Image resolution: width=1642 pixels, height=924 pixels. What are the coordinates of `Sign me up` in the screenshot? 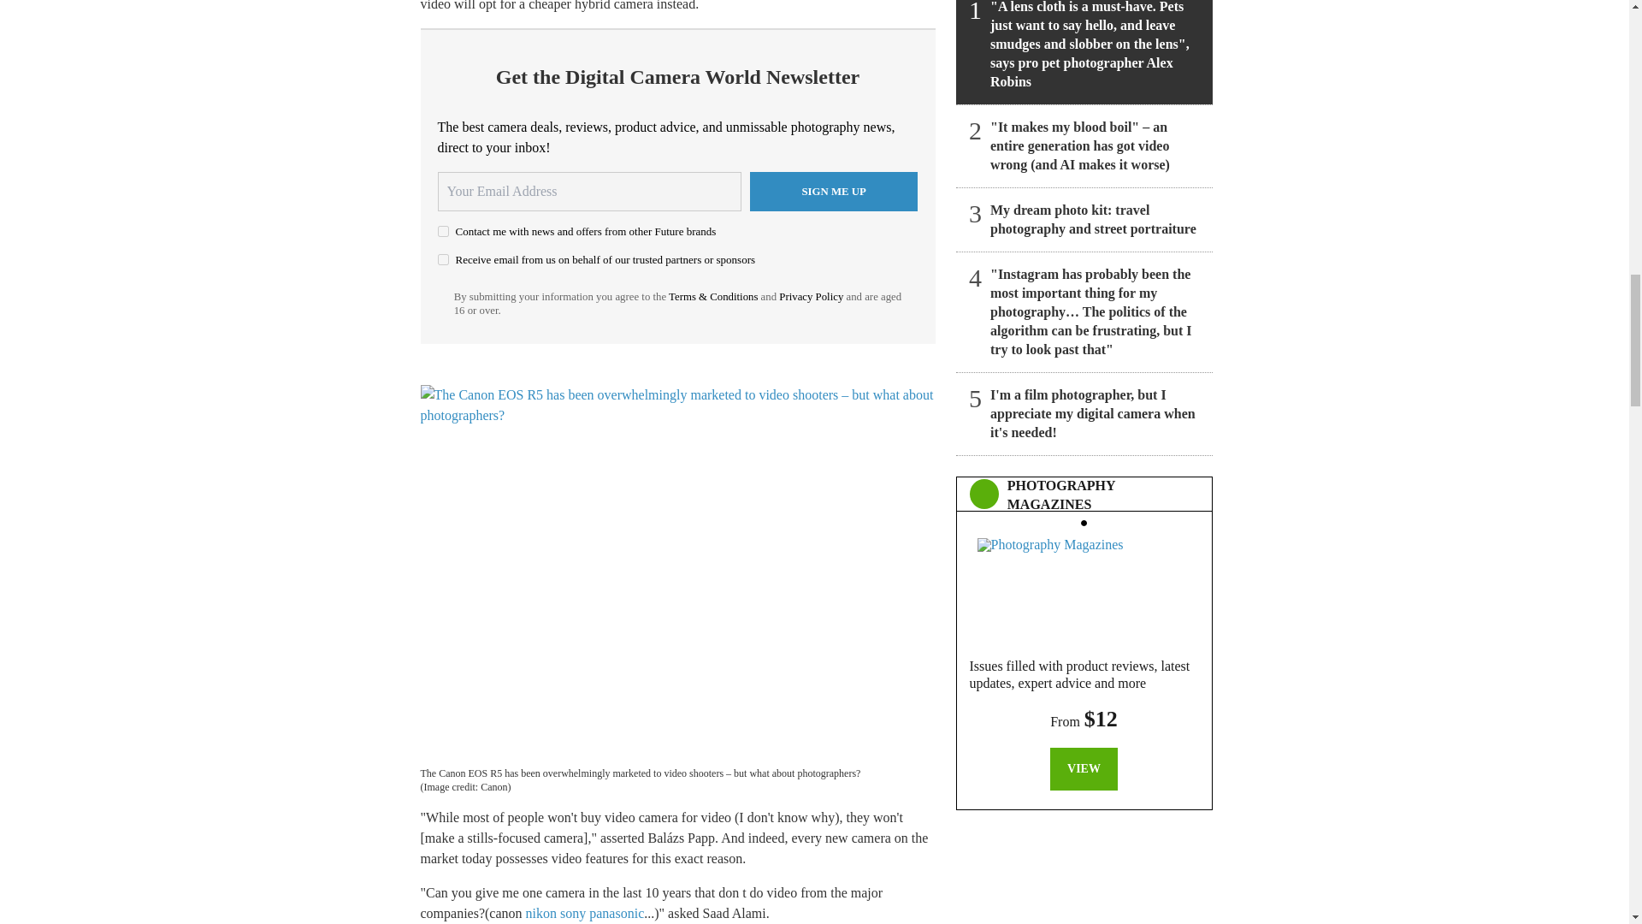 It's located at (834, 192).